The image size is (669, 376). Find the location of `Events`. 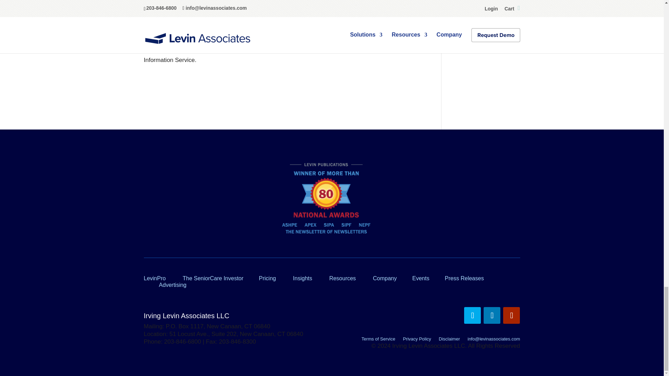

Events is located at coordinates (421, 278).